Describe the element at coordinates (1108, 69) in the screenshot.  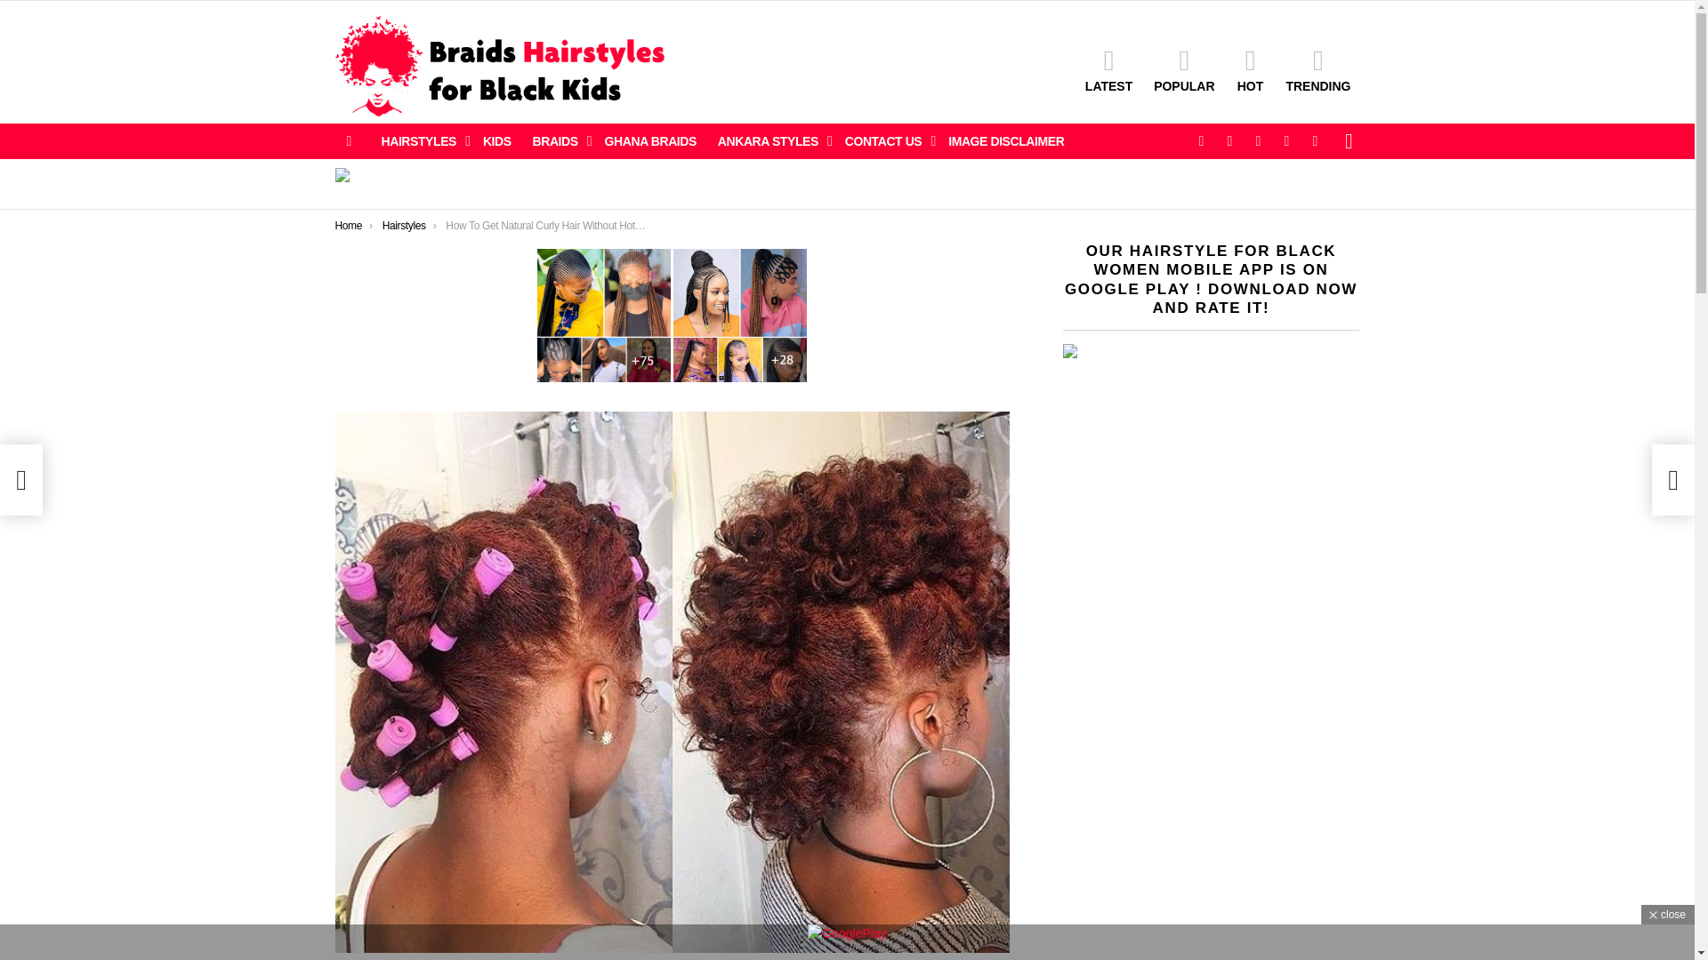
I see `LATEST` at that location.